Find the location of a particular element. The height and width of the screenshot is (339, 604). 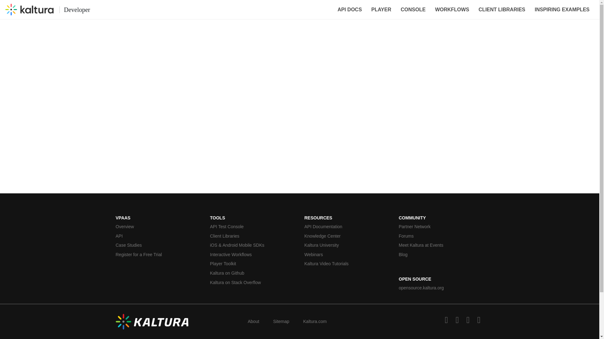

Client Libraries is located at coordinates (253, 236).